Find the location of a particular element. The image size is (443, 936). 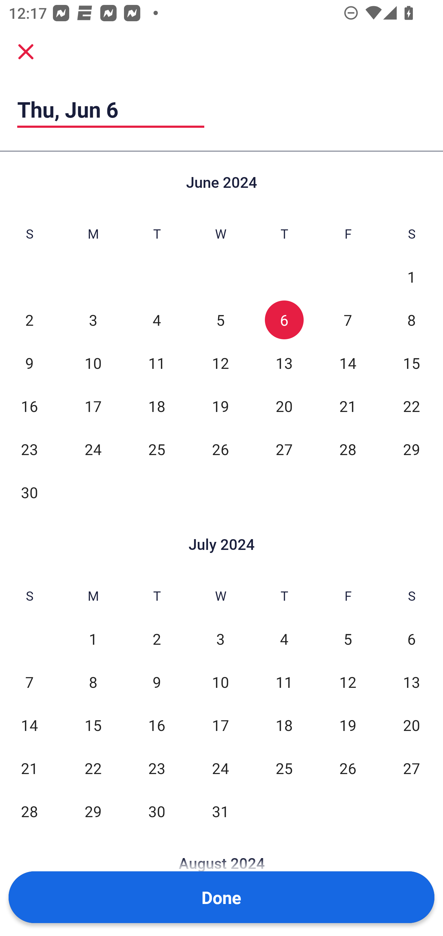

6 Thu, Jun 6, Selected is located at coordinates (284, 320).